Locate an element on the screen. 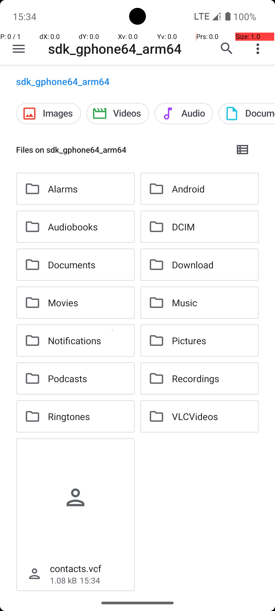  Alarms is located at coordinates (63, 189).